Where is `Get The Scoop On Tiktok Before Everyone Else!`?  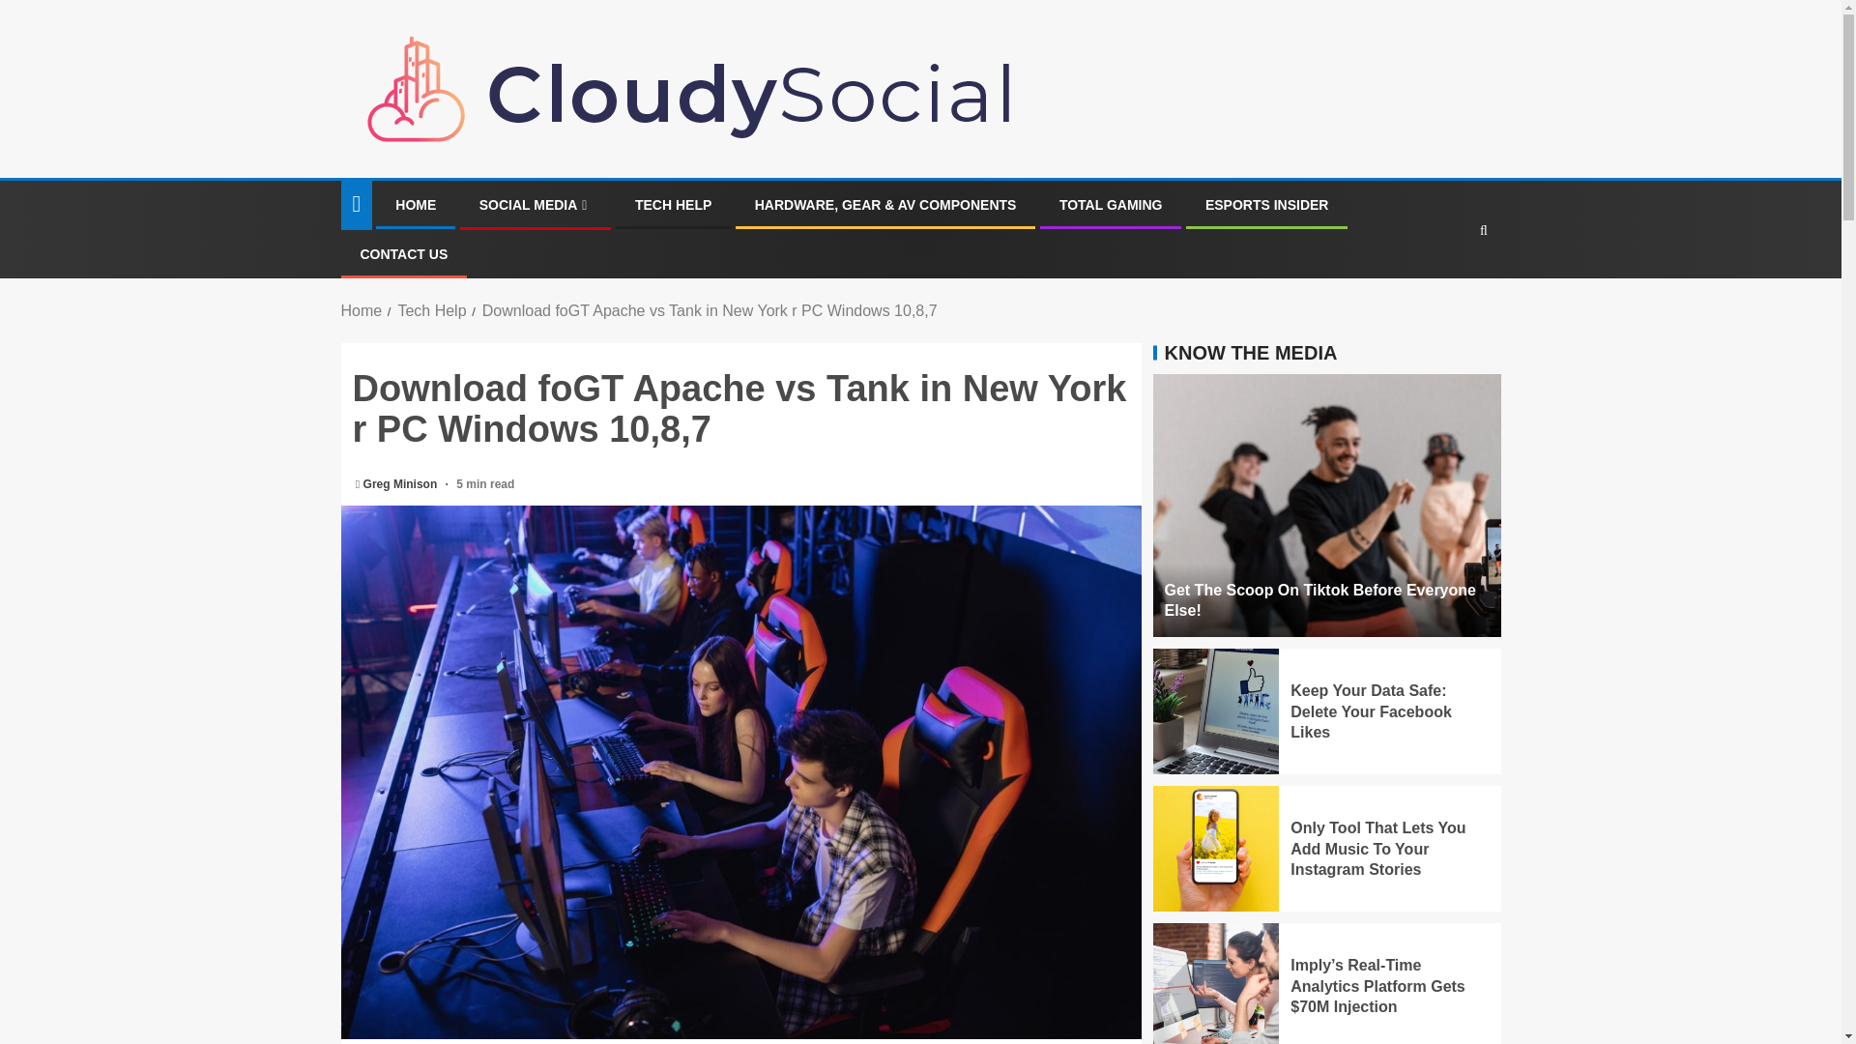 Get The Scoop On Tiktok Before Everyone Else! is located at coordinates (1319, 599).